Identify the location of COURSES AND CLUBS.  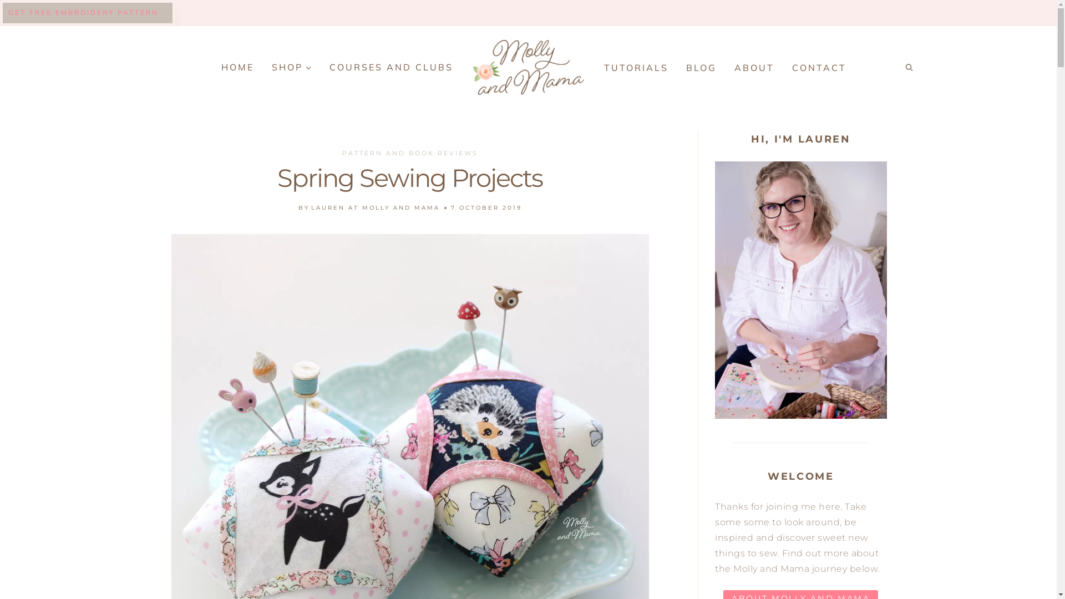
(392, 67).